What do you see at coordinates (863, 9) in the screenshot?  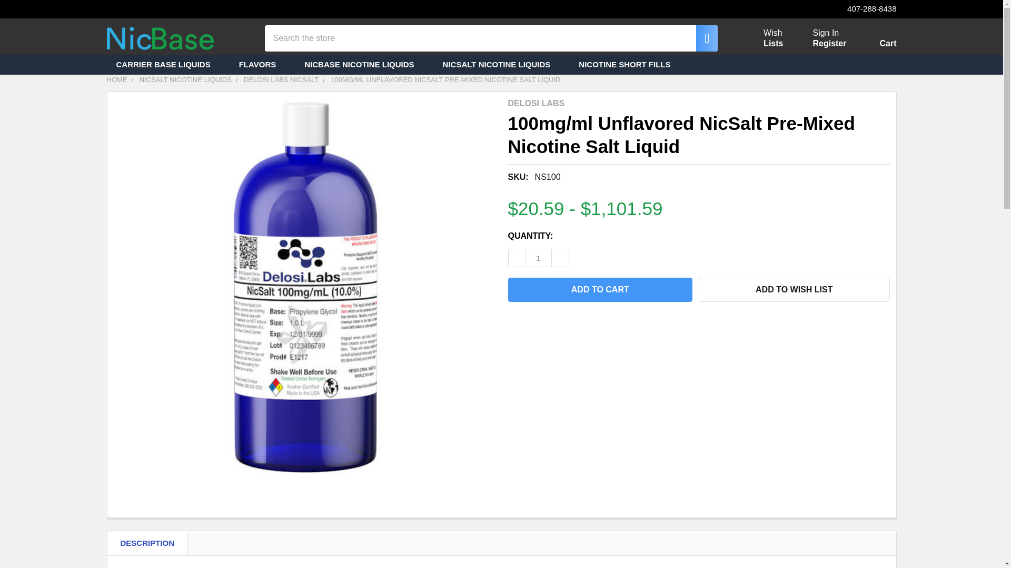 I see `407-288-8438` at bounding box center [863, 9].